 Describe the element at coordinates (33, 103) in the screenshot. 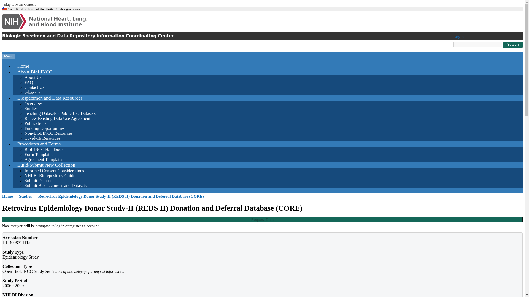

I see `Overview` at that location.